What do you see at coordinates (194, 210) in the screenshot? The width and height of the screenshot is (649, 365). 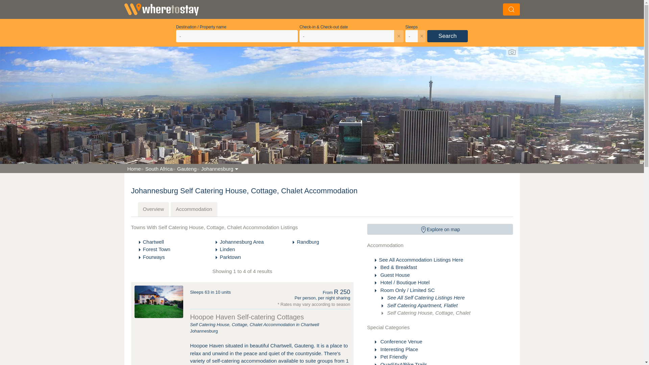 I see `Accommodation` at bounding box center [194, 210].